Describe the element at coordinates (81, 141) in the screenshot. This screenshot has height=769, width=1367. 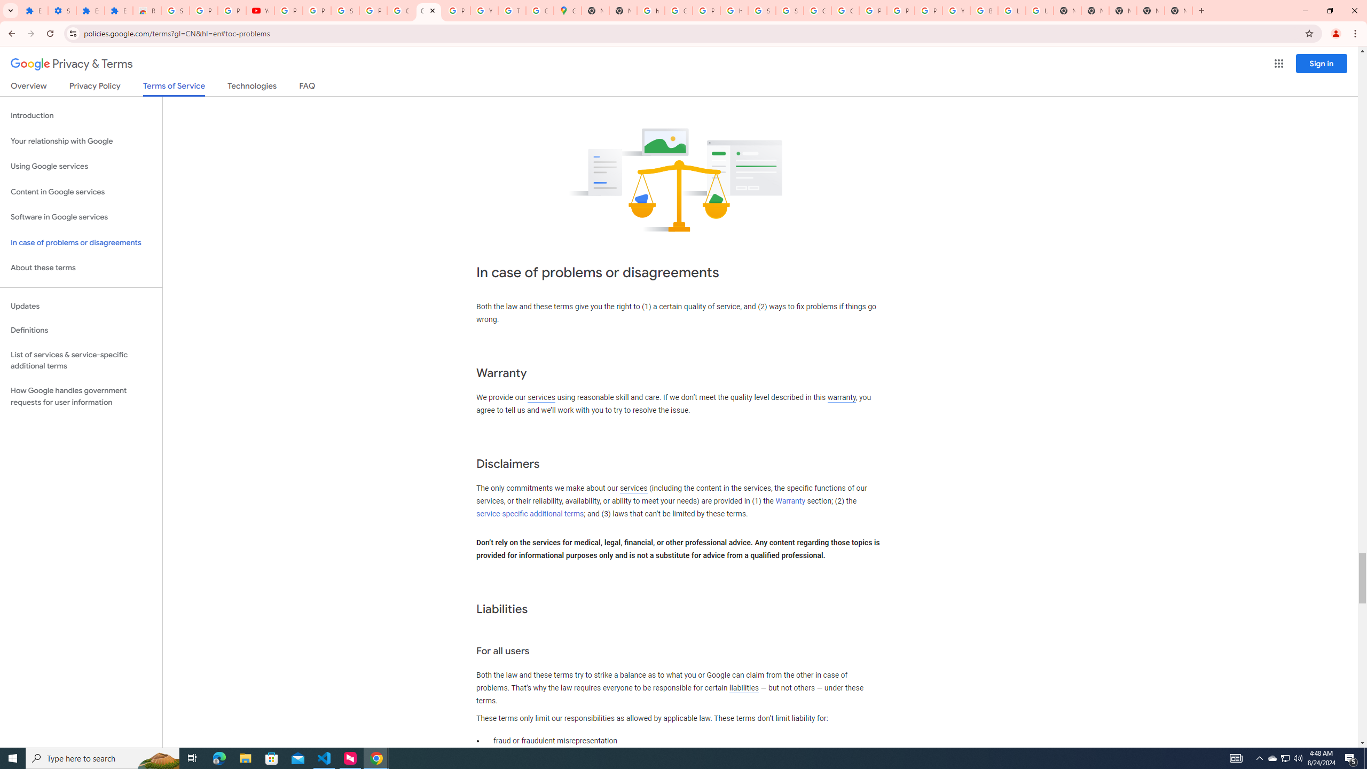
I see `Your relationship with Google` at that location.